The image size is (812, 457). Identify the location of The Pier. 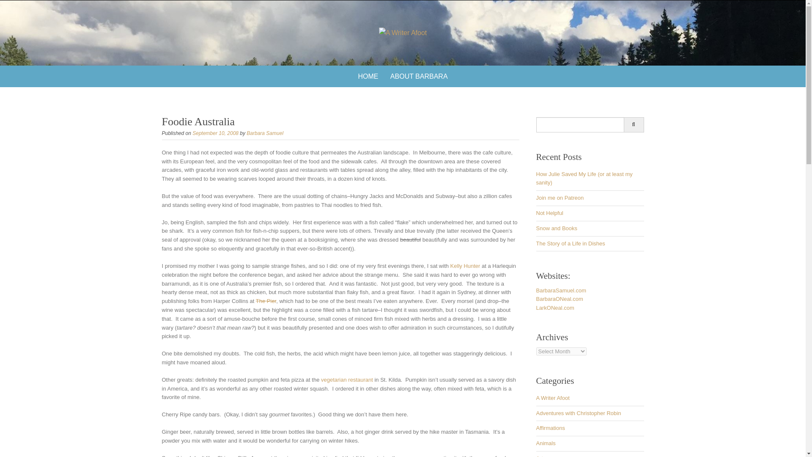
(266, 301).